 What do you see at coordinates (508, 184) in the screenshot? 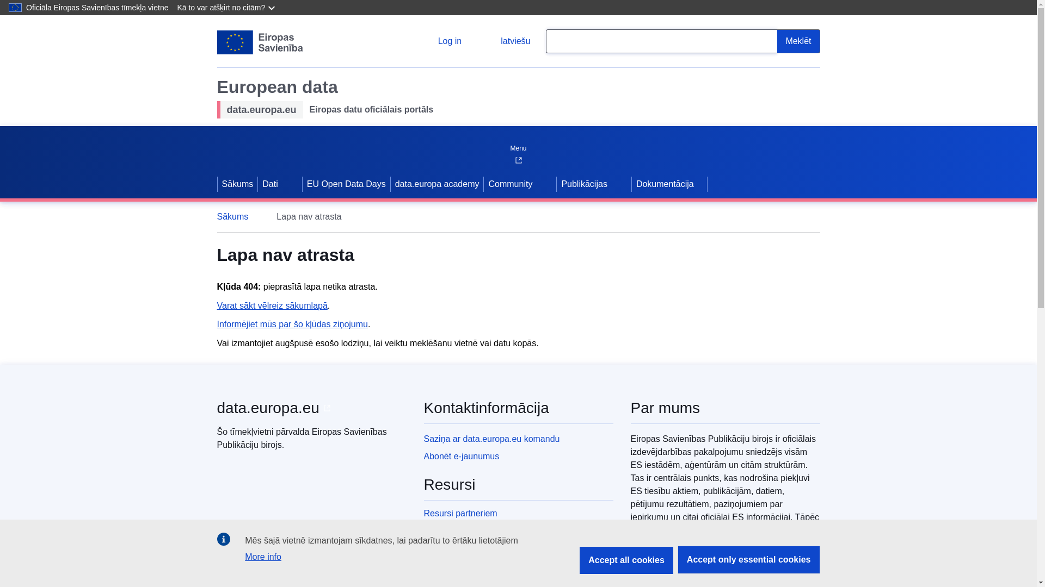
I see `Community` at bounding box center [508, 184].